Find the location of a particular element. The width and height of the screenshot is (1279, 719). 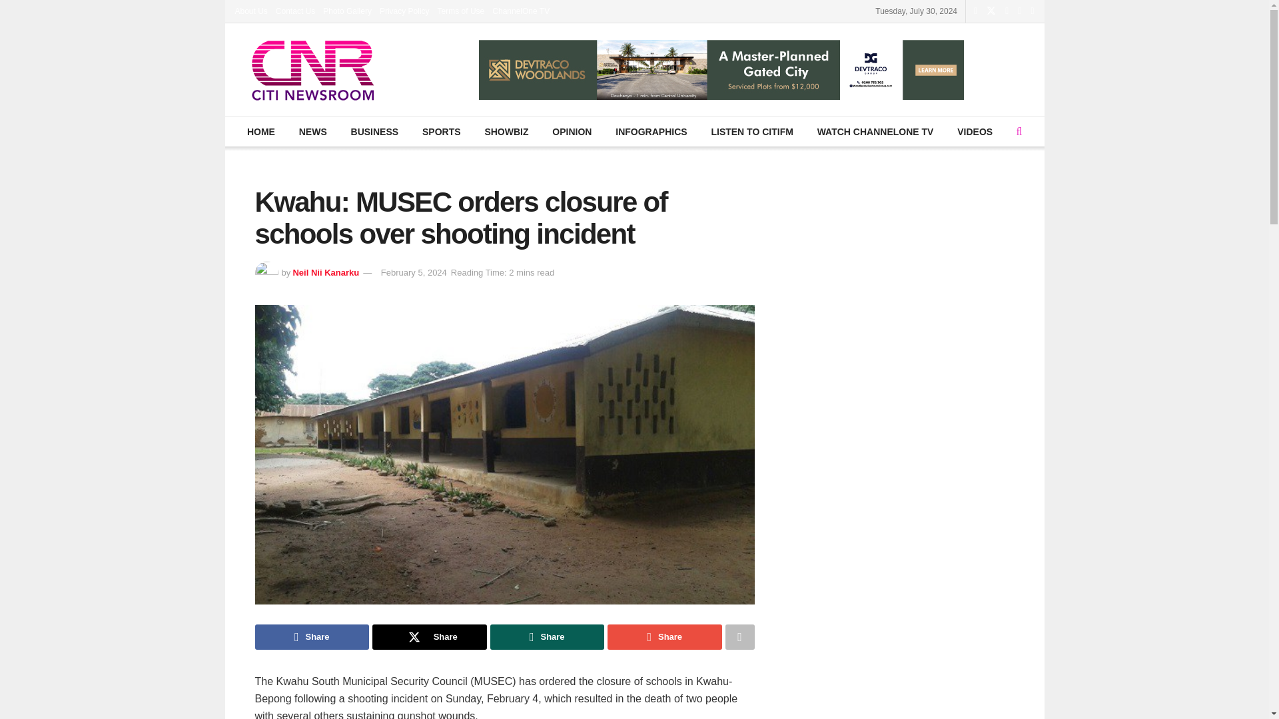

Privacy Policy is located at coordinates (405, 11).